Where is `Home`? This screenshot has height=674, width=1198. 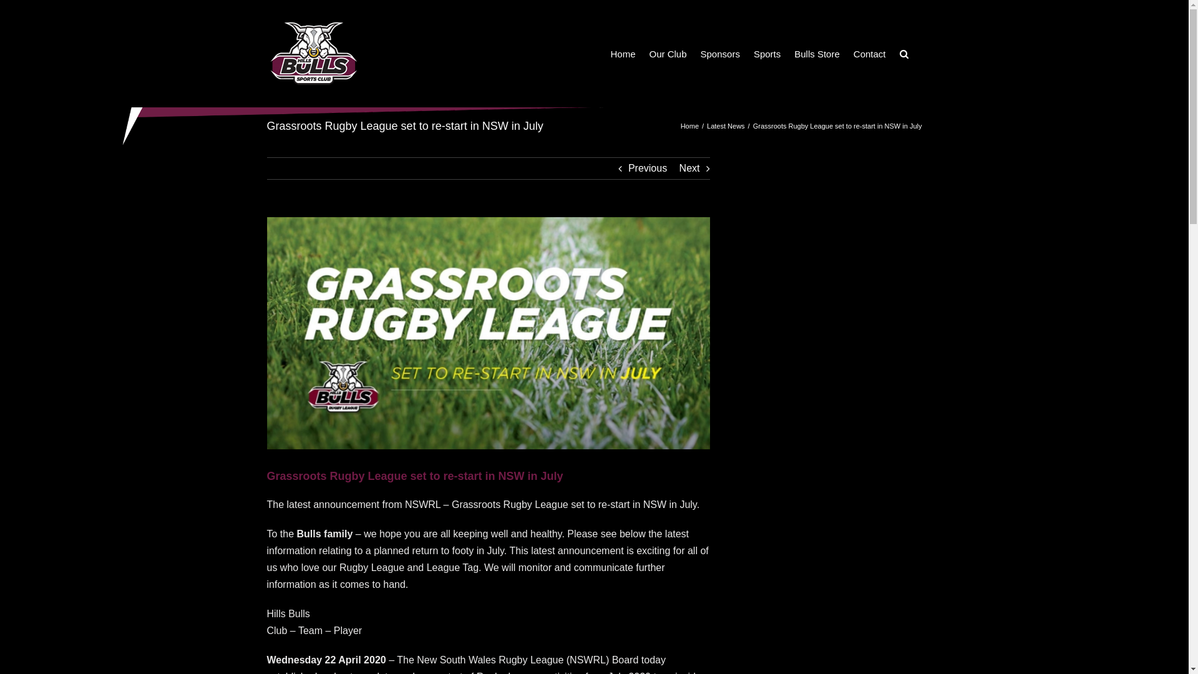 Home is located at coordinates (690, 126).